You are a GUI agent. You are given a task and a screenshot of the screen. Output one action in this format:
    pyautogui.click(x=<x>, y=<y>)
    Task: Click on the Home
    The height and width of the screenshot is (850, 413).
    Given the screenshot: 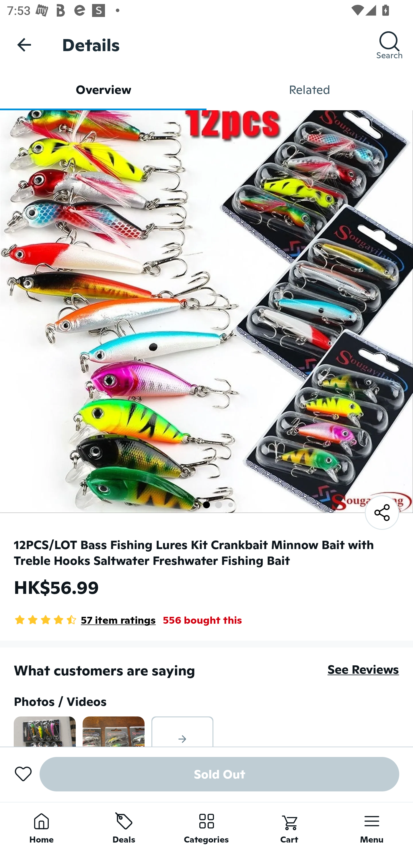 What is the action you would take?
    pyautogui.click(x=41, y=826)
    